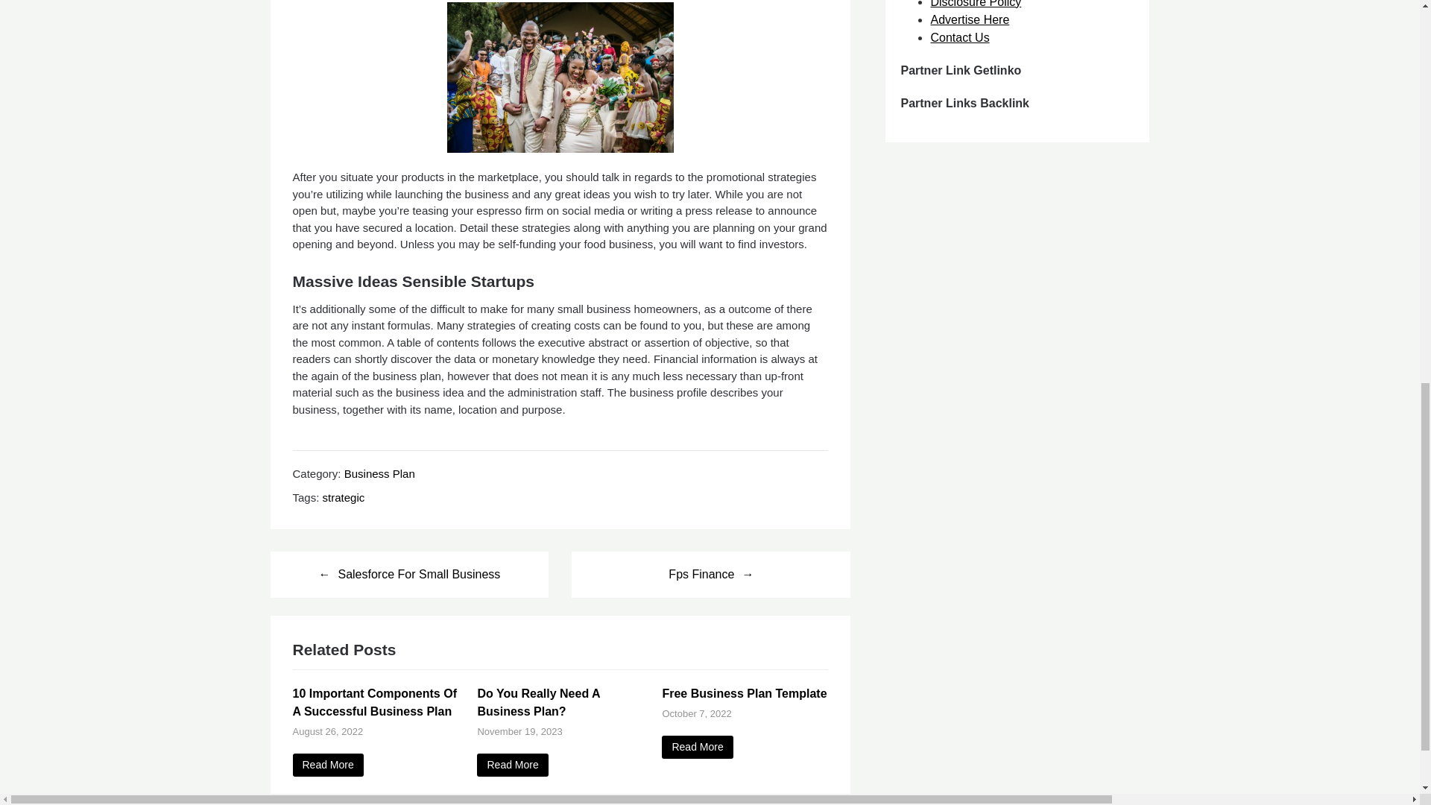 Image resolution: width=1431 pixels, height=805 pixels. Describe the element at coordinates (538, 702) in the screenshot. I see `Do You Really Need A Business Plan?` at that location.